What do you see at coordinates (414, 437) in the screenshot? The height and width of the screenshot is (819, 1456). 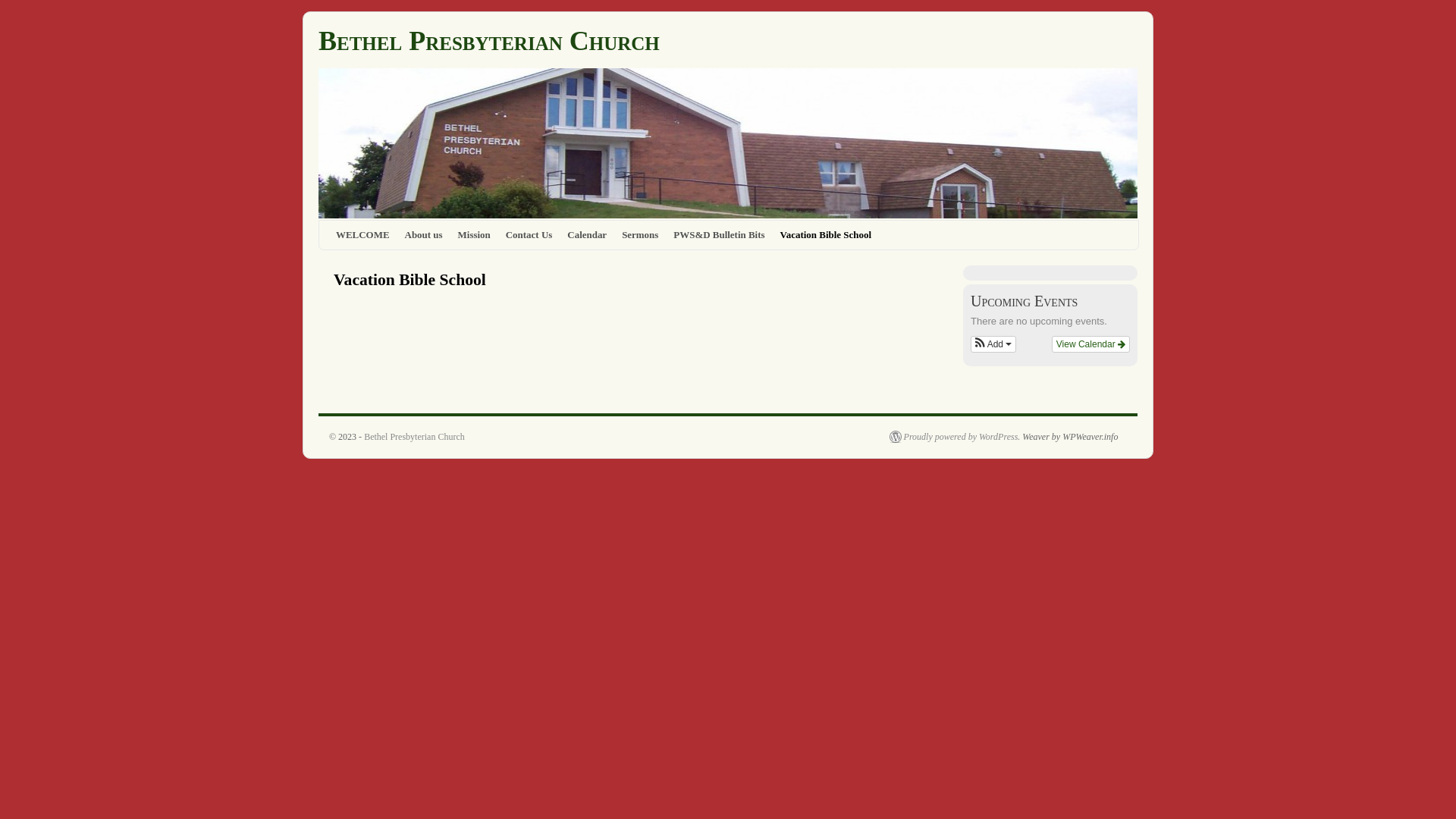 I see `Bethel Presbyterian Church` at bounding box center [414, 437].